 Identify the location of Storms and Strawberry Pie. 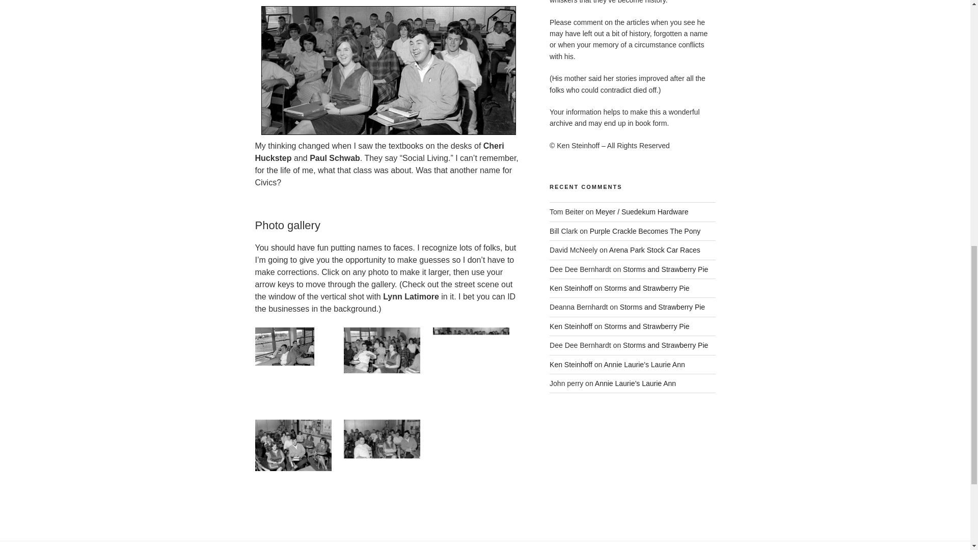
(647, 288).